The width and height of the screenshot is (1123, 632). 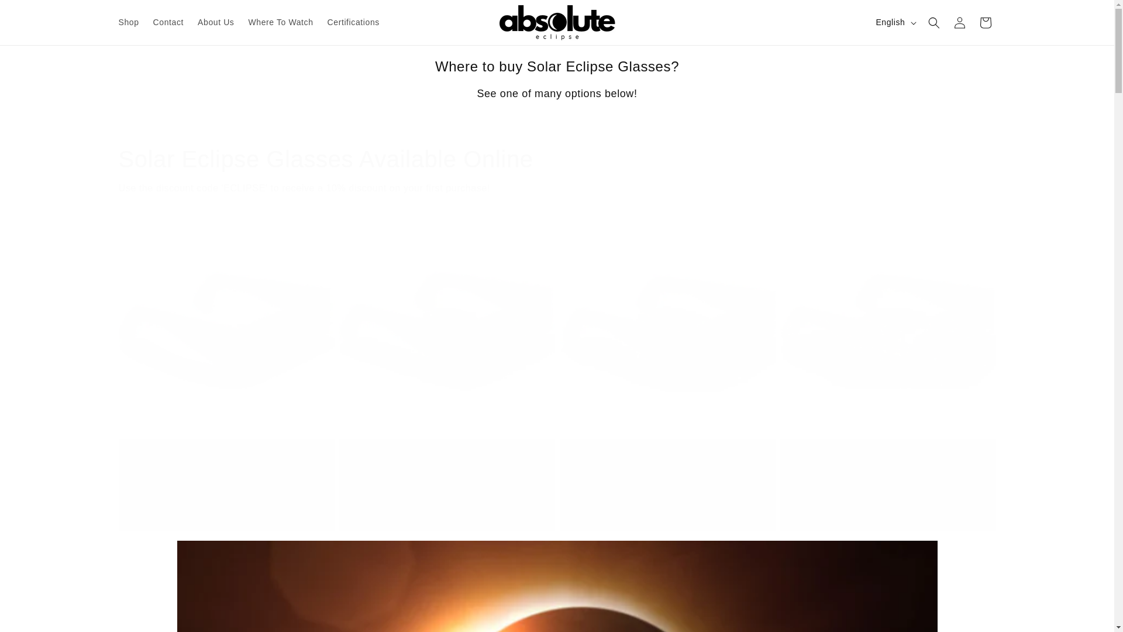 What do you see at coordinates (985, 22) in the screenshot?
I see `Cart` at bounding box center [985, 22].